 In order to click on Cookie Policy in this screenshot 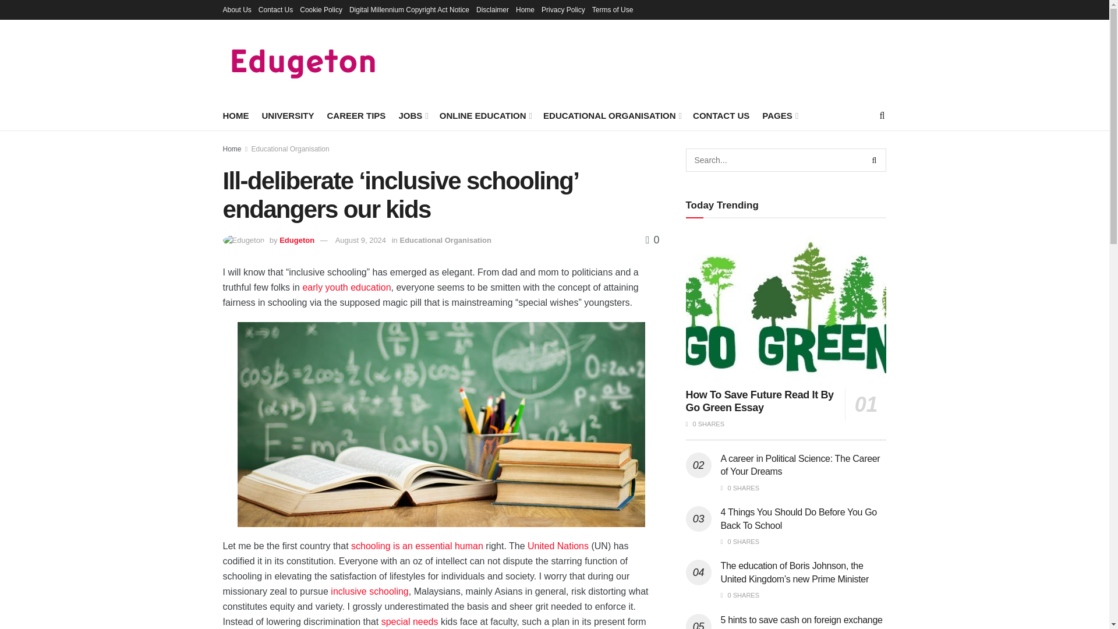, I will do `click(320, 9)`.